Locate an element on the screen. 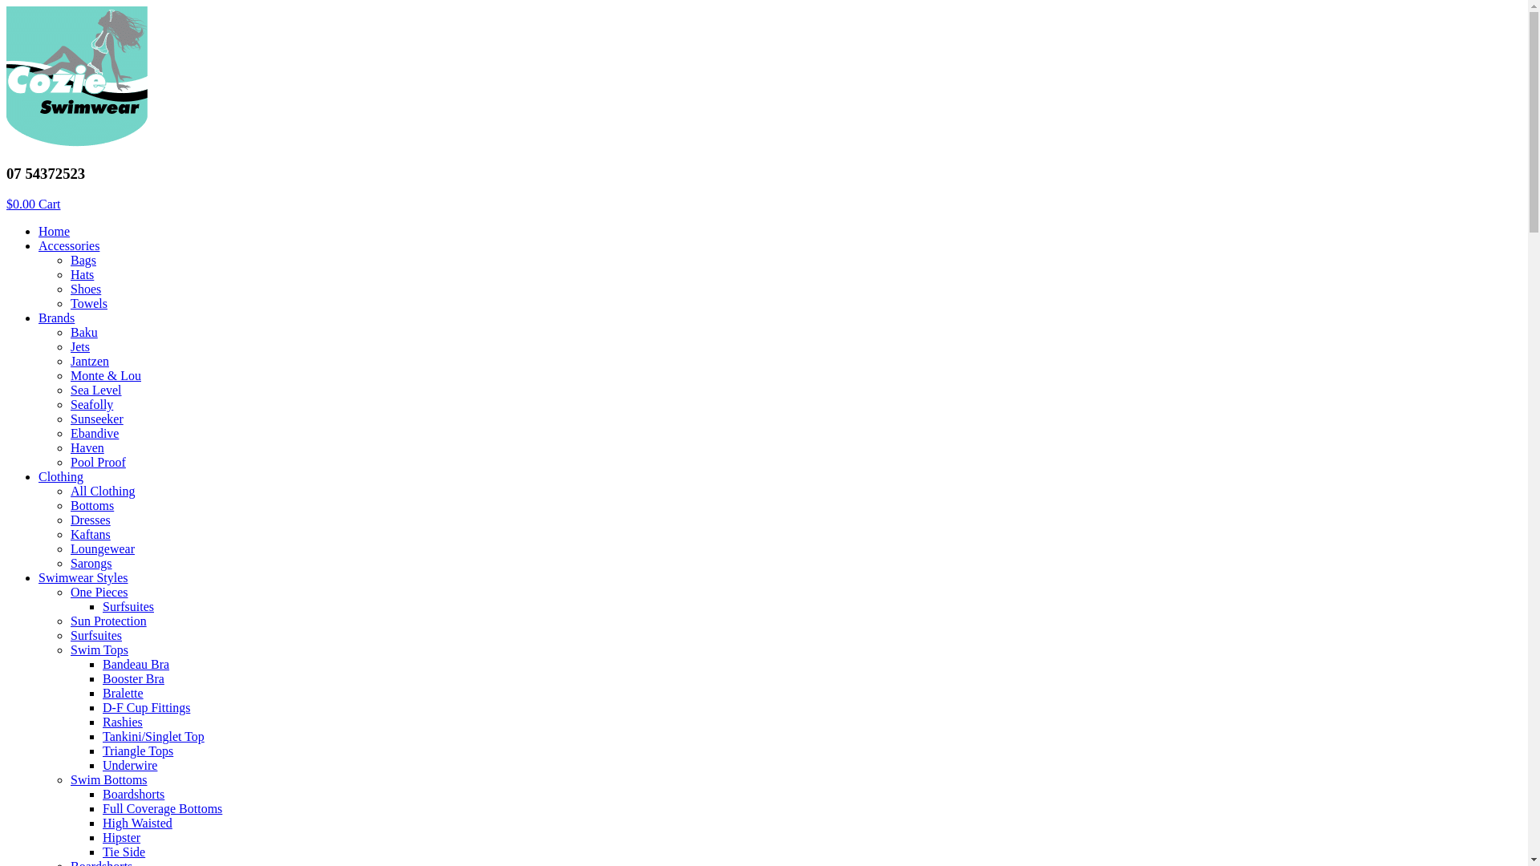 This screenshot has height=866, width=1540. Swim Bottoms is located at coordinates (109, 779).